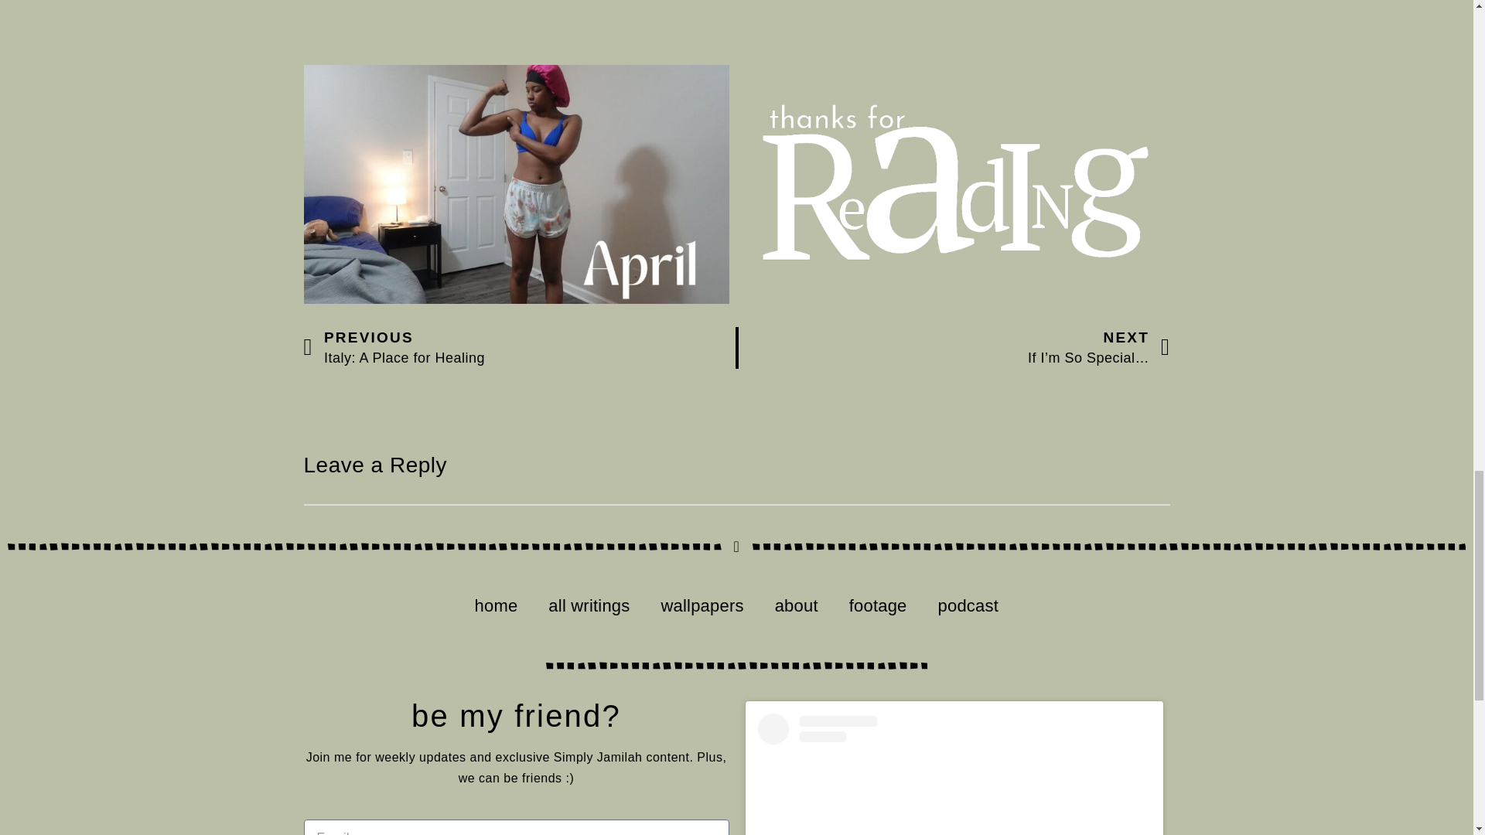 This screenshot has width=1485, height=835. I want to click on all writings, so click(589, 605).